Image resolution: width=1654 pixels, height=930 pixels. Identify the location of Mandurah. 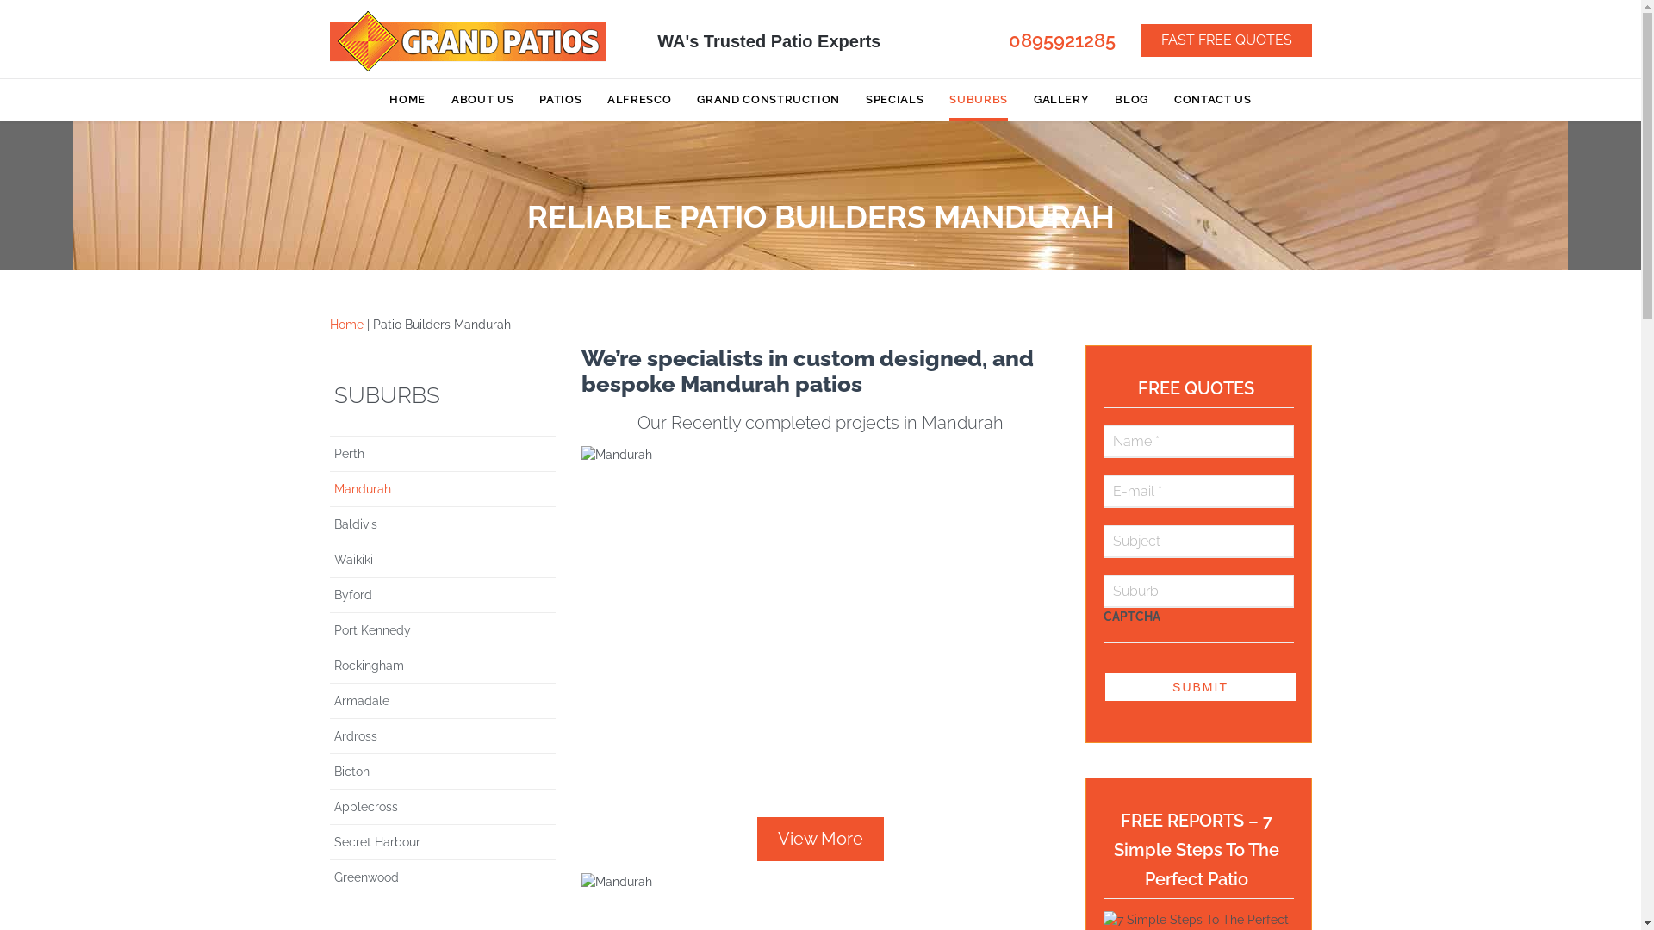
(443, 489).